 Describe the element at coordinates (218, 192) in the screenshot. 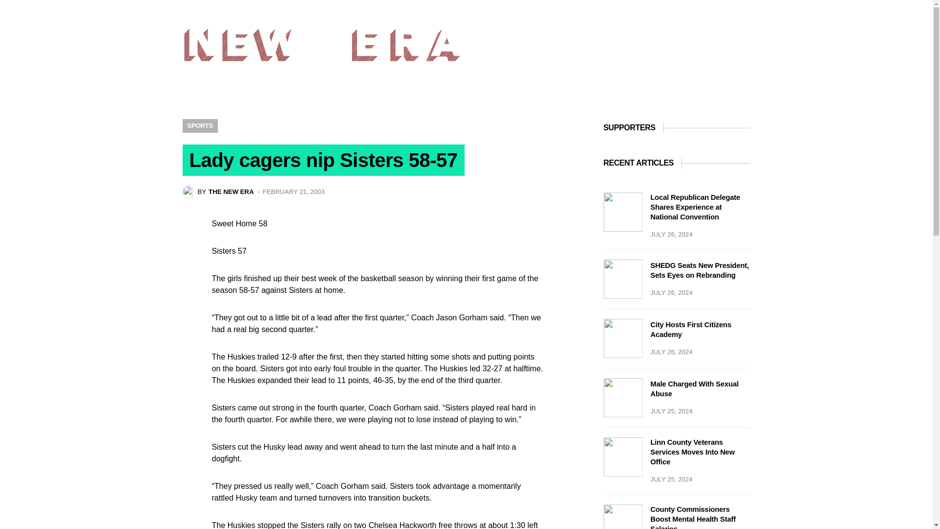

I see `View all posts by The New Era` at that location.